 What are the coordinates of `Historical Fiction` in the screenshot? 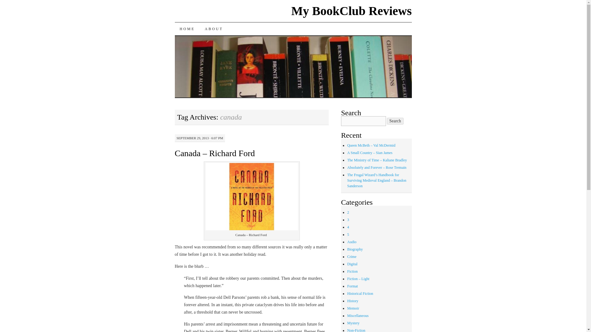 It's located at (360, 294).